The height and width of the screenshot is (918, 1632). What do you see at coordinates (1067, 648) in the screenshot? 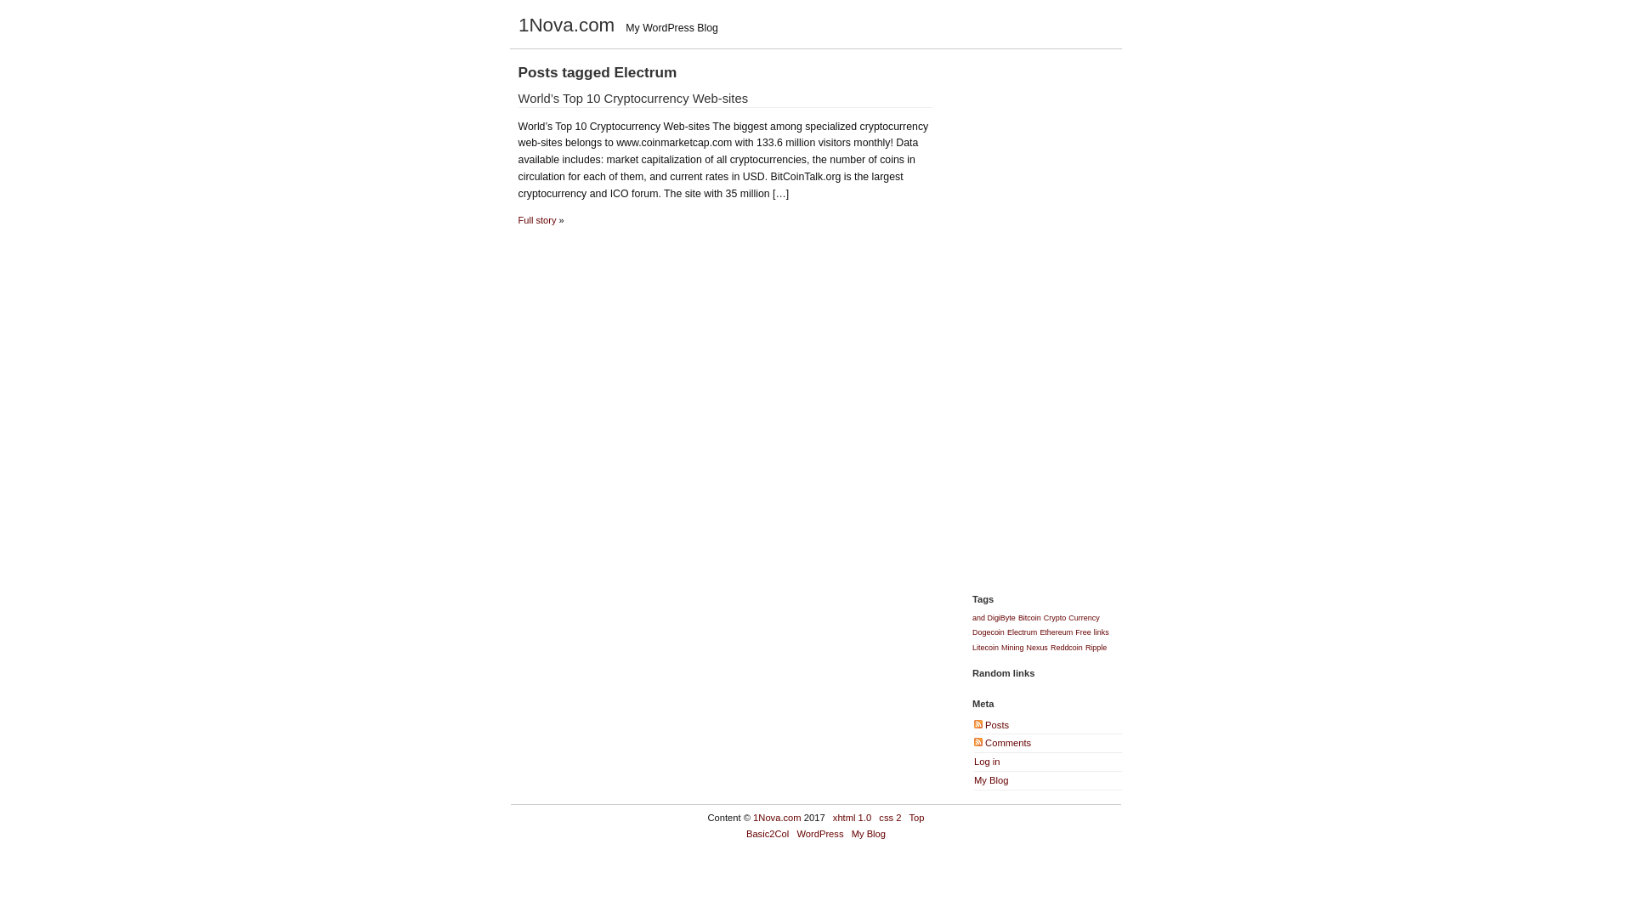
I see `Reddcoin` at bounding box center [1067, 648].